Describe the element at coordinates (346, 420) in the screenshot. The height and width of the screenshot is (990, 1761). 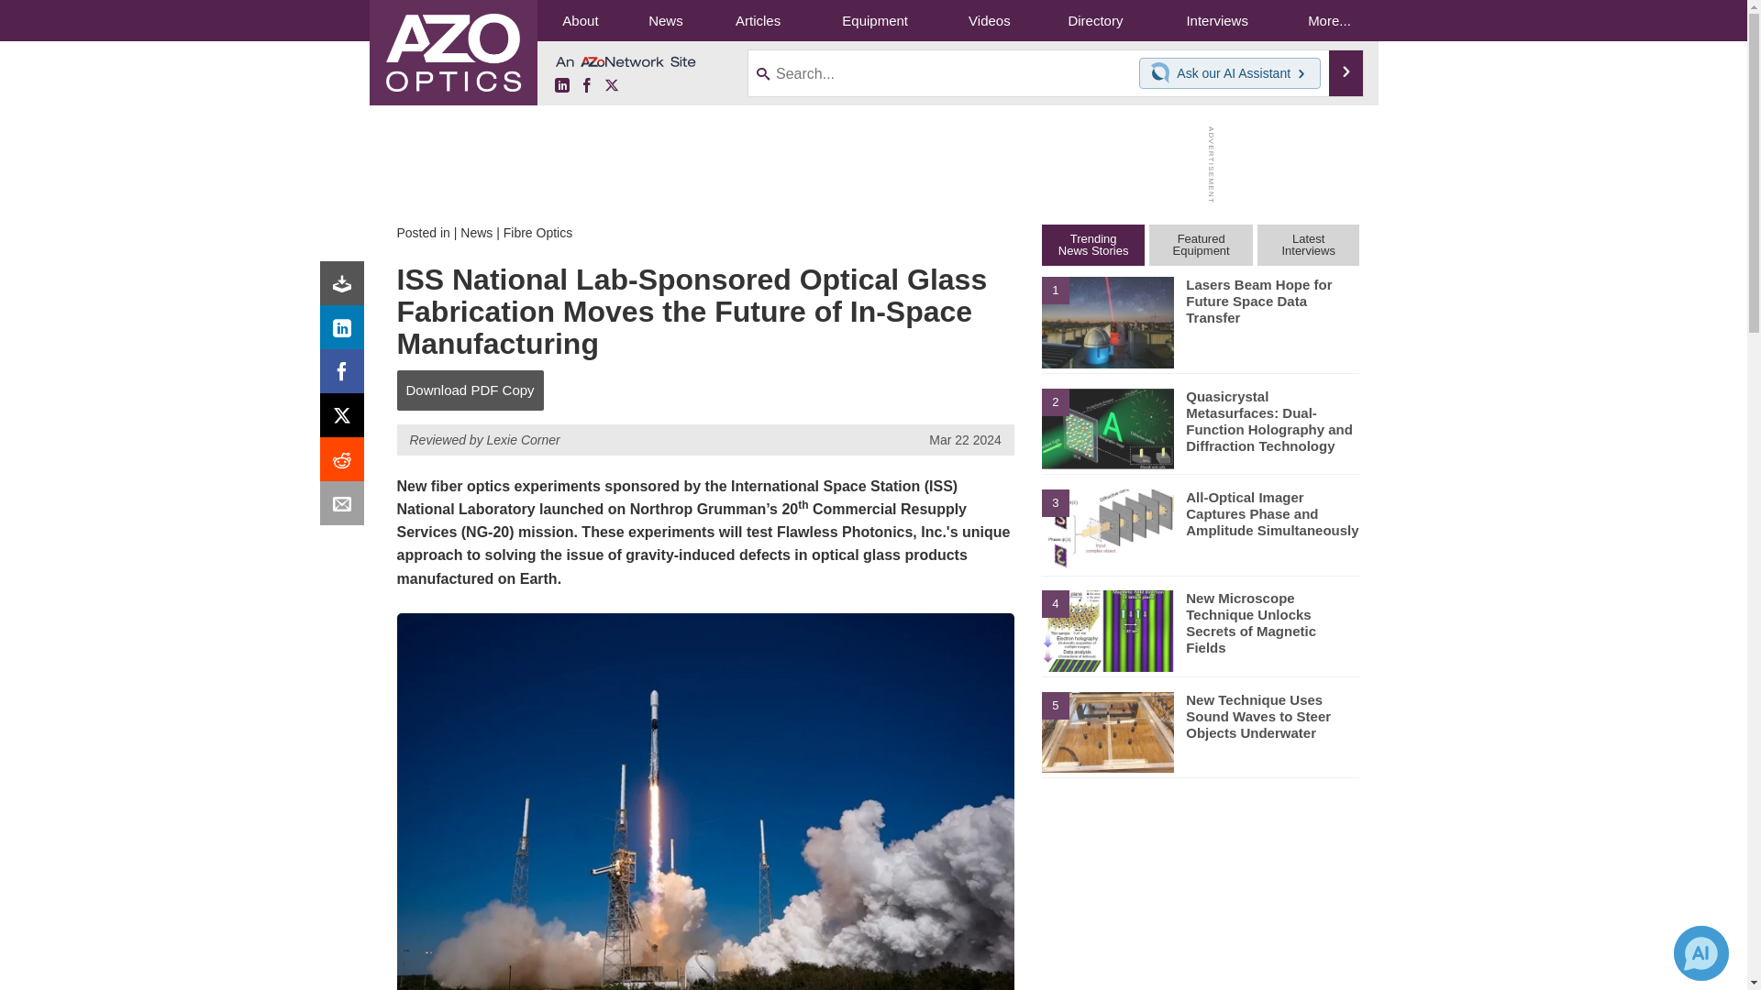
I see `X` at that location.